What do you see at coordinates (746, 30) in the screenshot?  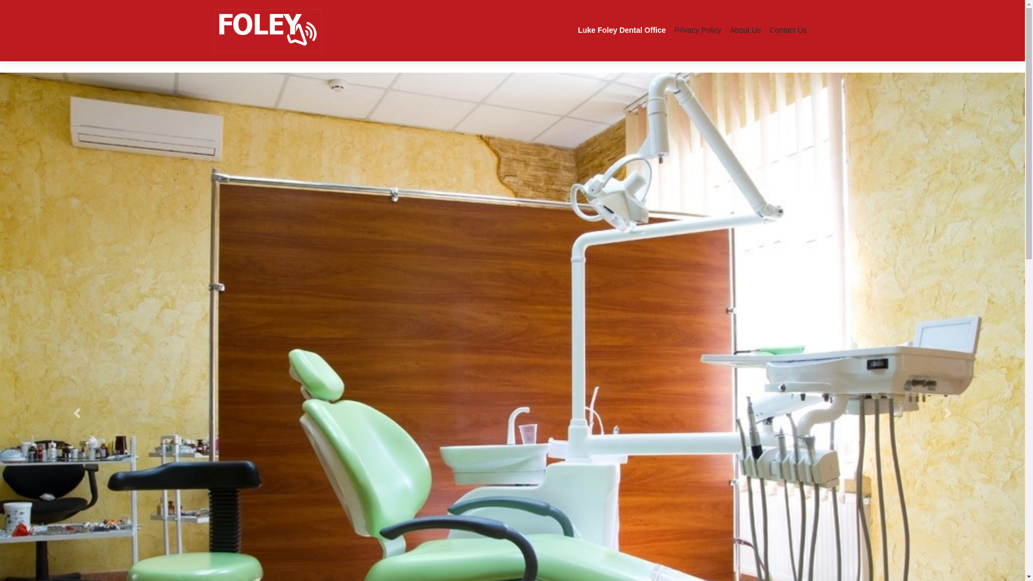 I see `About Us` at bounding box center [746, 30].